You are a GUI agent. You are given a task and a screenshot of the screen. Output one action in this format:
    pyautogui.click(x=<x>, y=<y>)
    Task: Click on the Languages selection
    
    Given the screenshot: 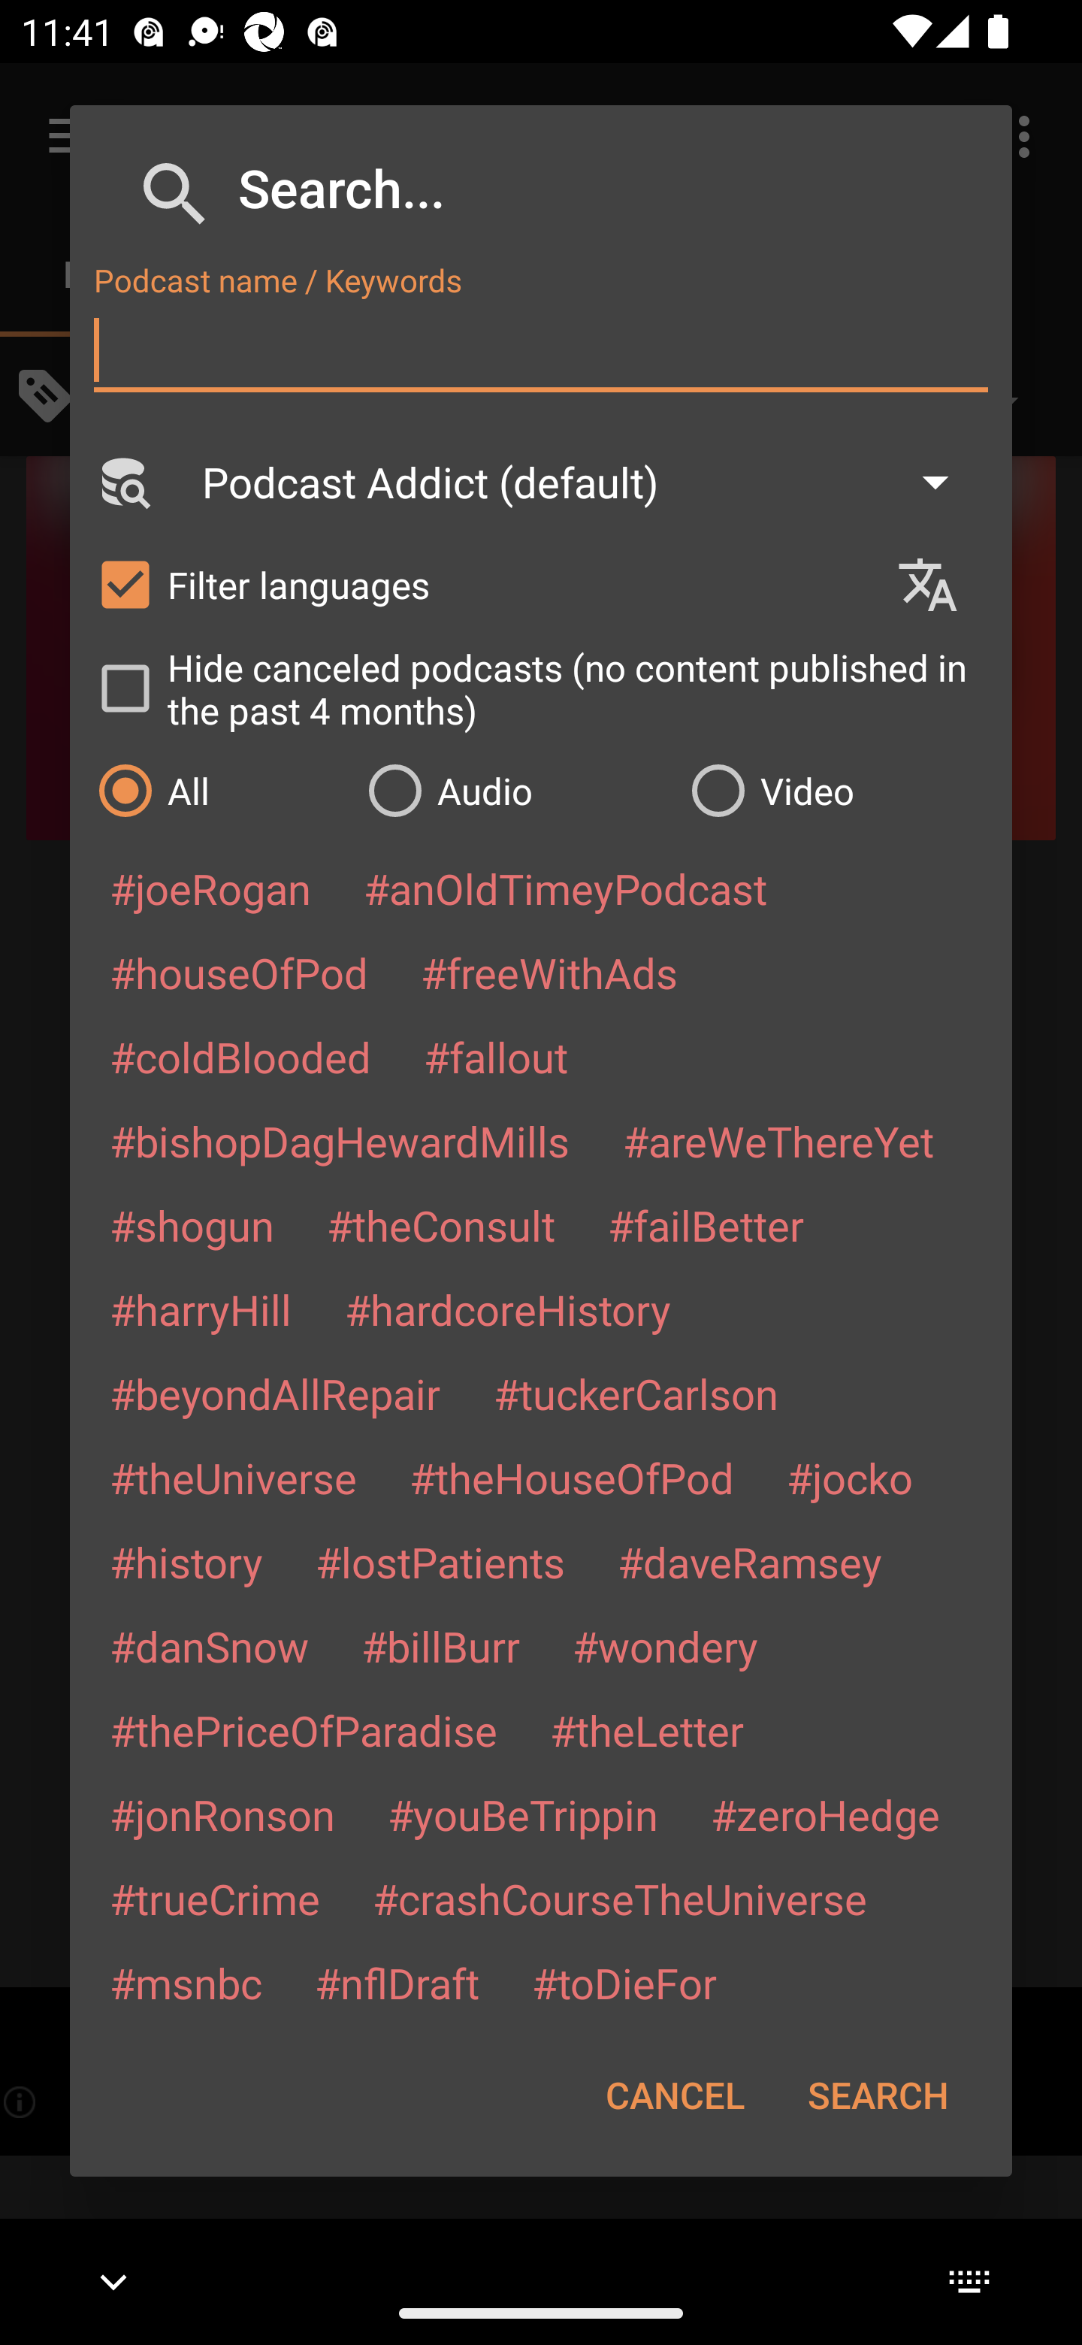 What is the action you would take?
    pyautogui.click(x=941, y=585)
    